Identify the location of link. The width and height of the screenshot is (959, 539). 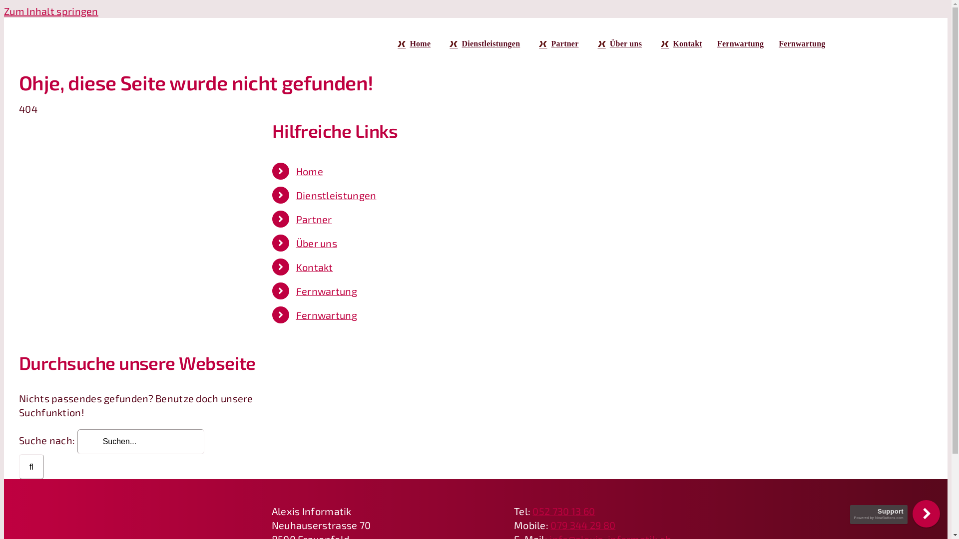
(926, 514).